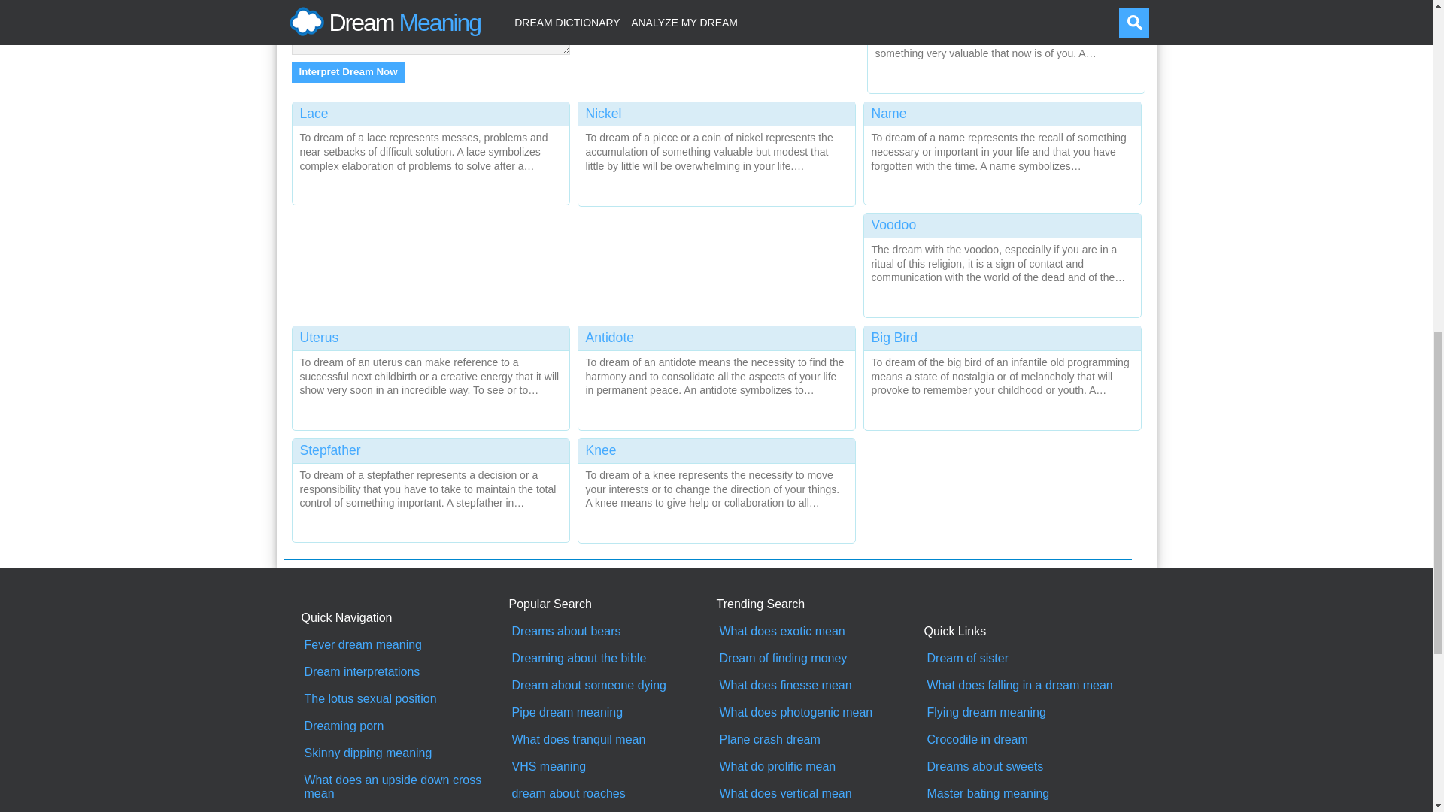 The width and height of the screenshot is (1444, 812). I want to click on Repossession Dream Meaning, so click(430, 374).